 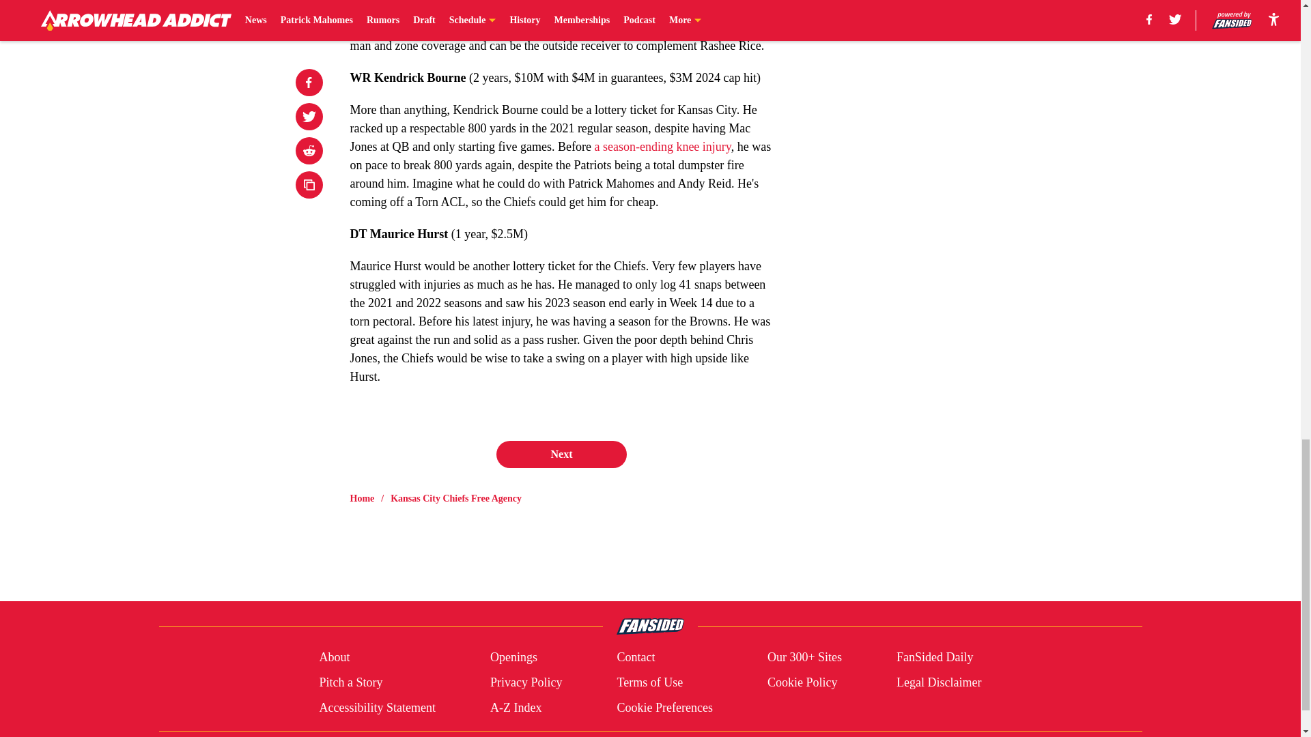 I want to click on Contact, so click(x=635, y=658).